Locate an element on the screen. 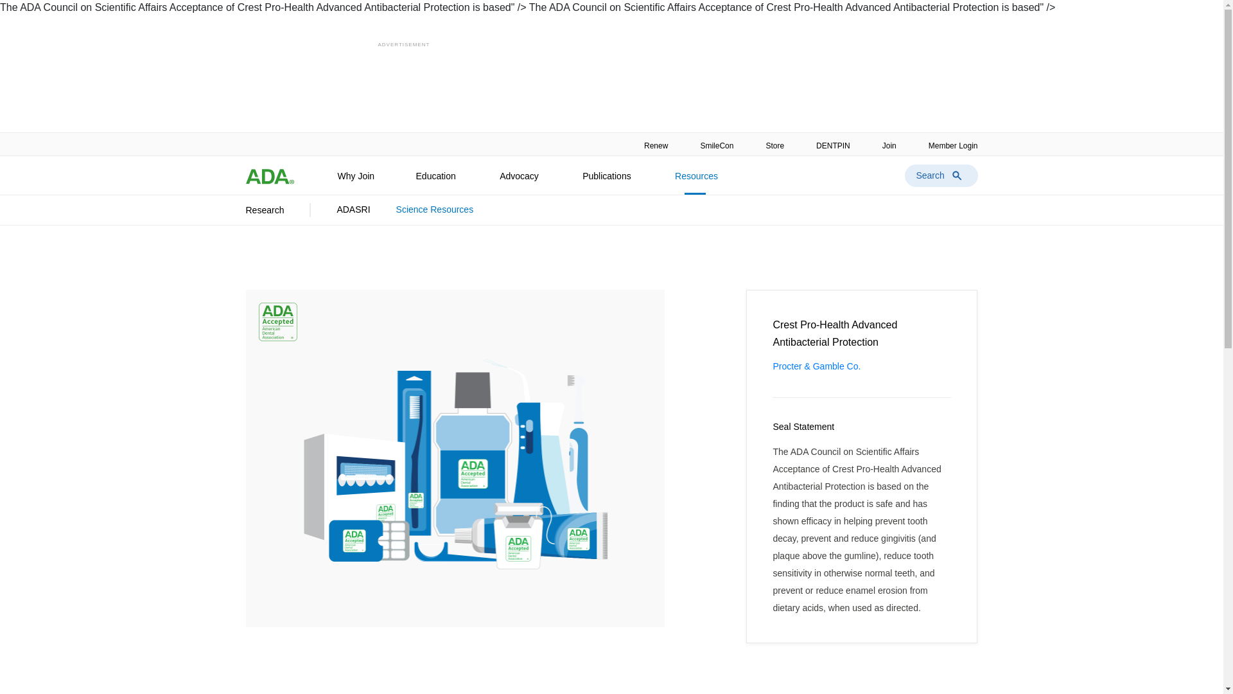 This screenshot has height=694, width=1233. Publications is located at coordinates (608, 181).